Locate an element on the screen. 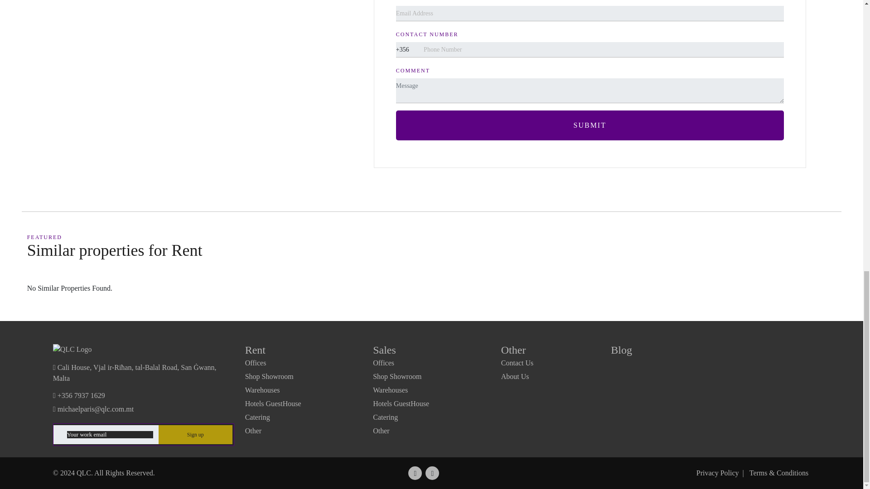 This screenshot has height=489, width=870. Facebook is located at coordinates (415, 473).